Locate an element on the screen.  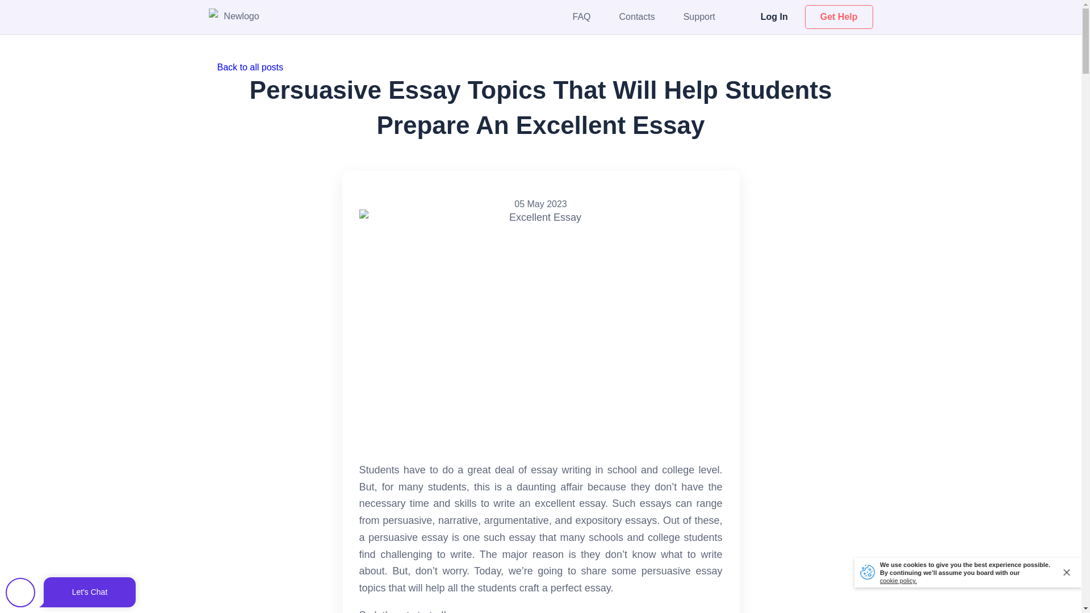
Close is located at coordinates (1067, 572).